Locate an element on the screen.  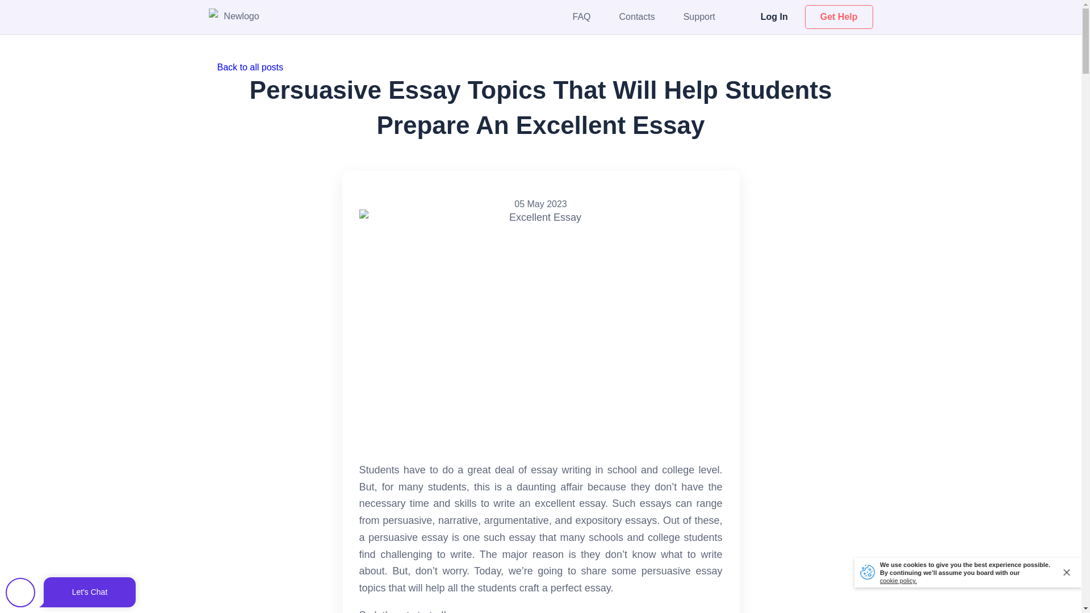
Close is located at coordinates (1067, 572).